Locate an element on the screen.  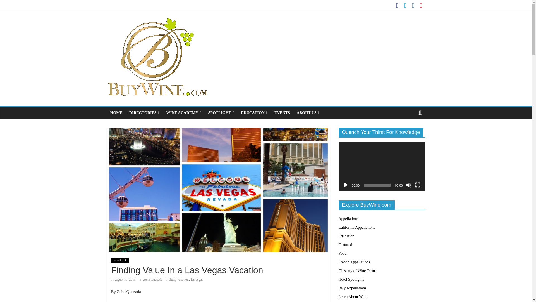
EDUCATION is located at coordinates (254, 113).